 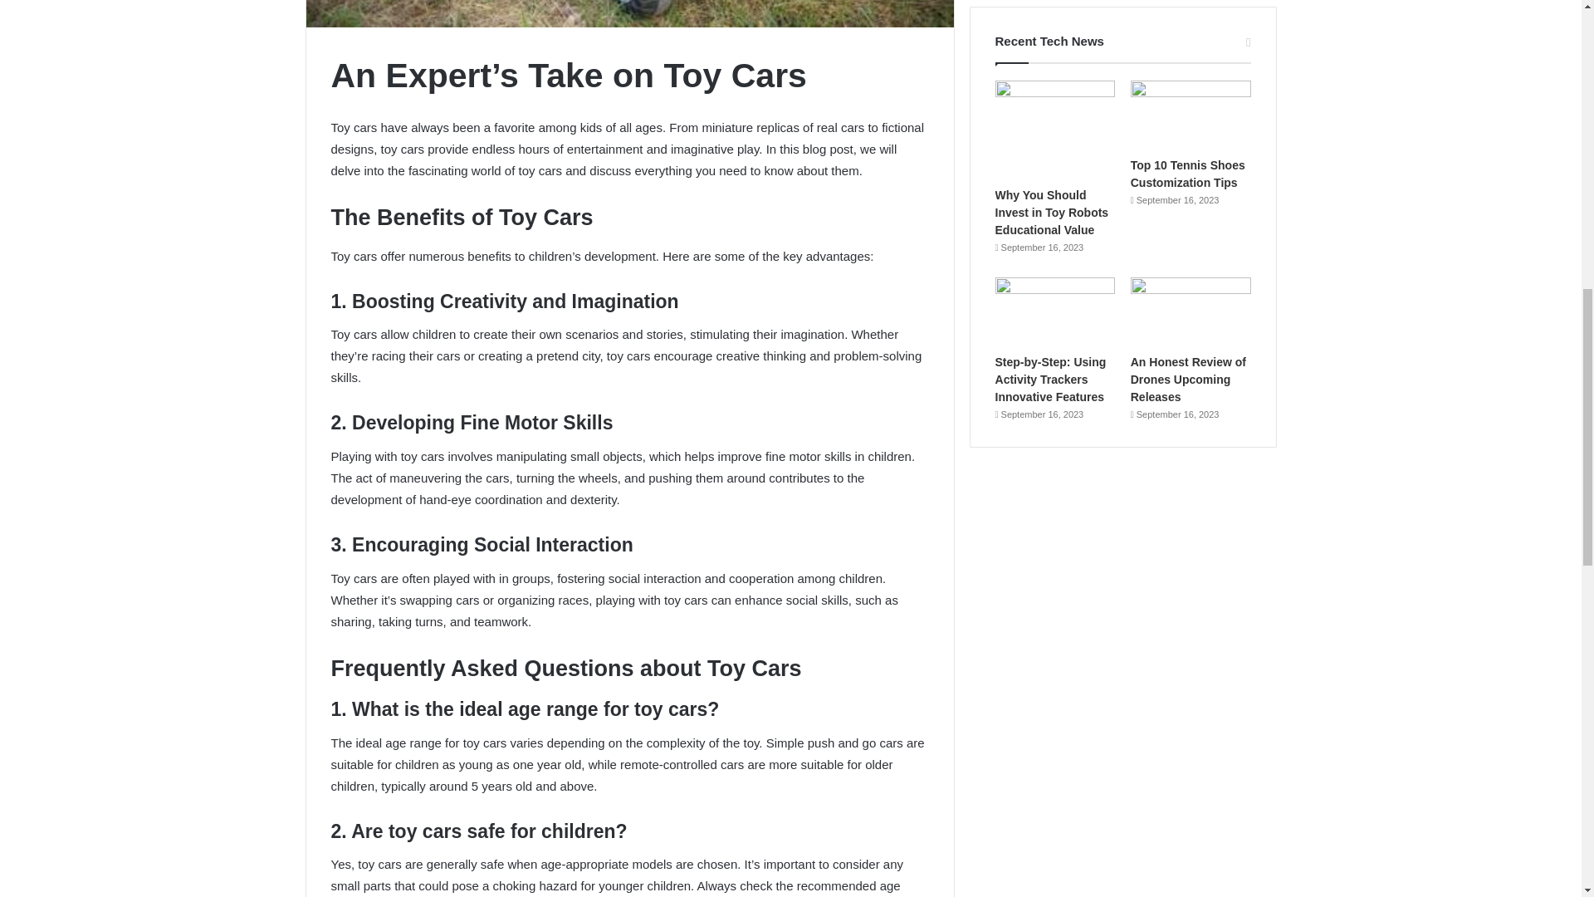 I want to click on An Honest Review of Drones Upcoming Releases, so click(x=1188, y=379).